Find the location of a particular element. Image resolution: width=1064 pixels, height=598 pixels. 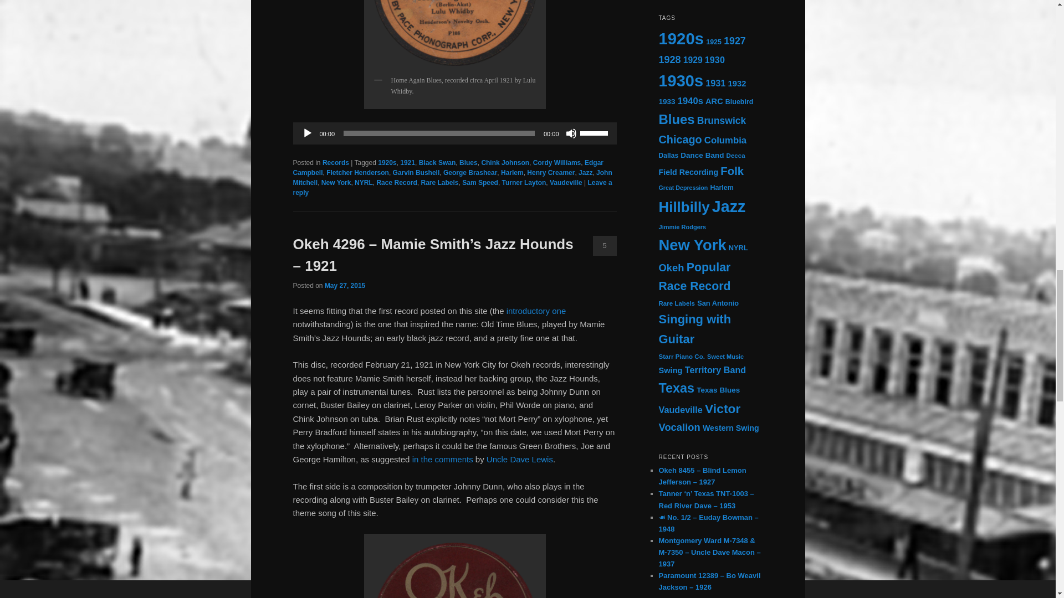

Play is located at coordinates (307, 133).